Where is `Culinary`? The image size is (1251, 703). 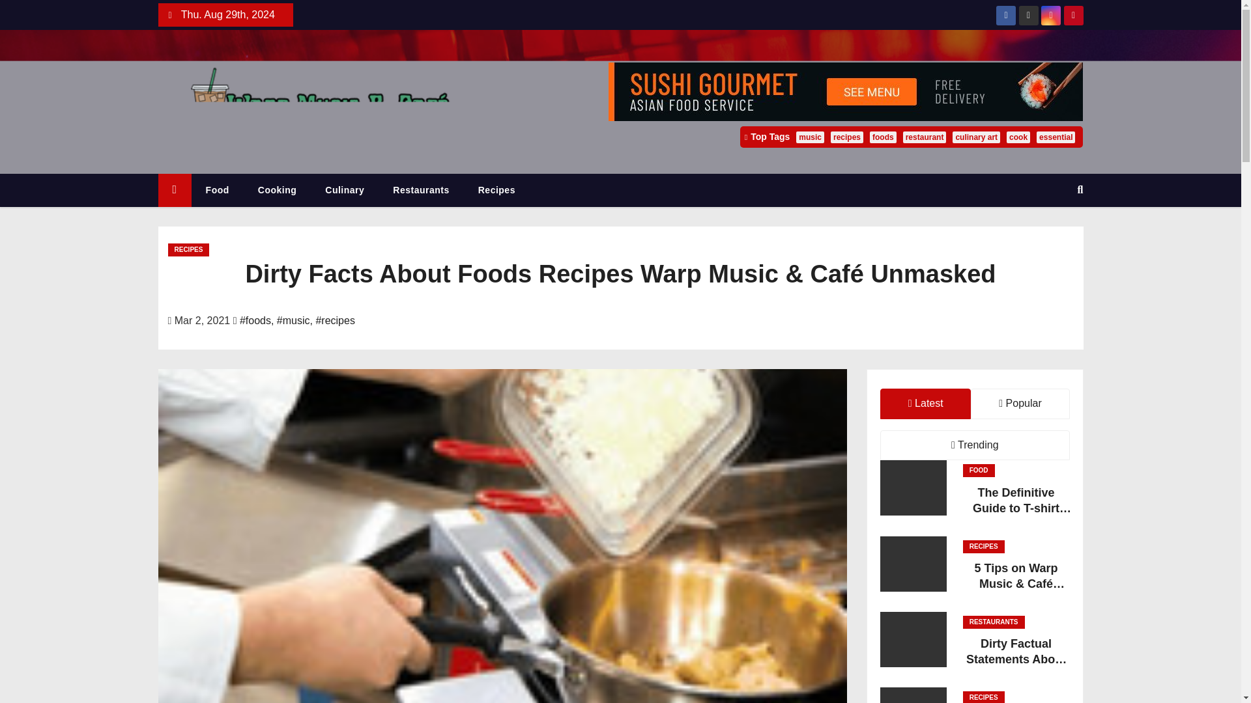 Culinary is located at coordinates (344, 190).